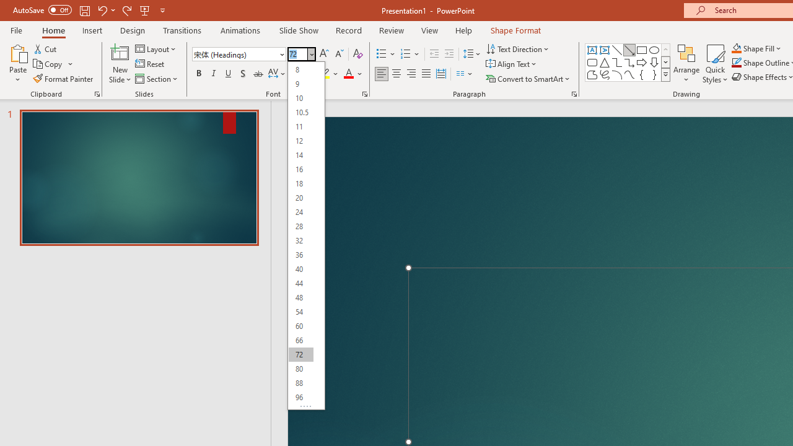 This screenshot has width=793, height=446. What do you see at coordinates (300, 98) in the screenshot?
I see `10` at bounding box center [300, 98].